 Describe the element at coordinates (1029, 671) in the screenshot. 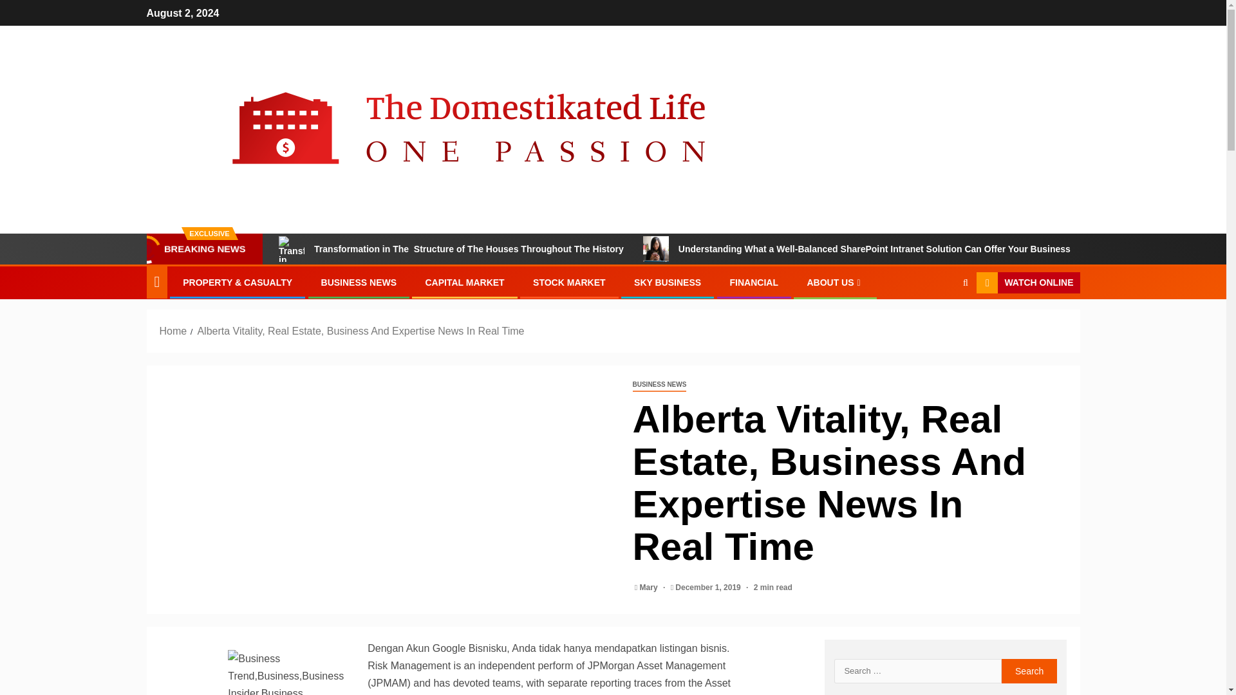

I see `Search` at that location.